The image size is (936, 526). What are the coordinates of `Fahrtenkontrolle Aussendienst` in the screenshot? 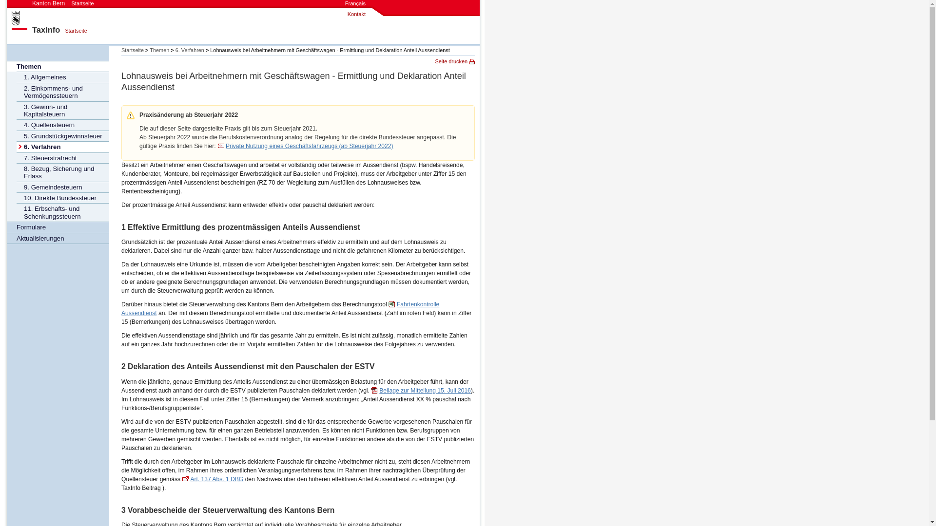 It's located at (280, 309).